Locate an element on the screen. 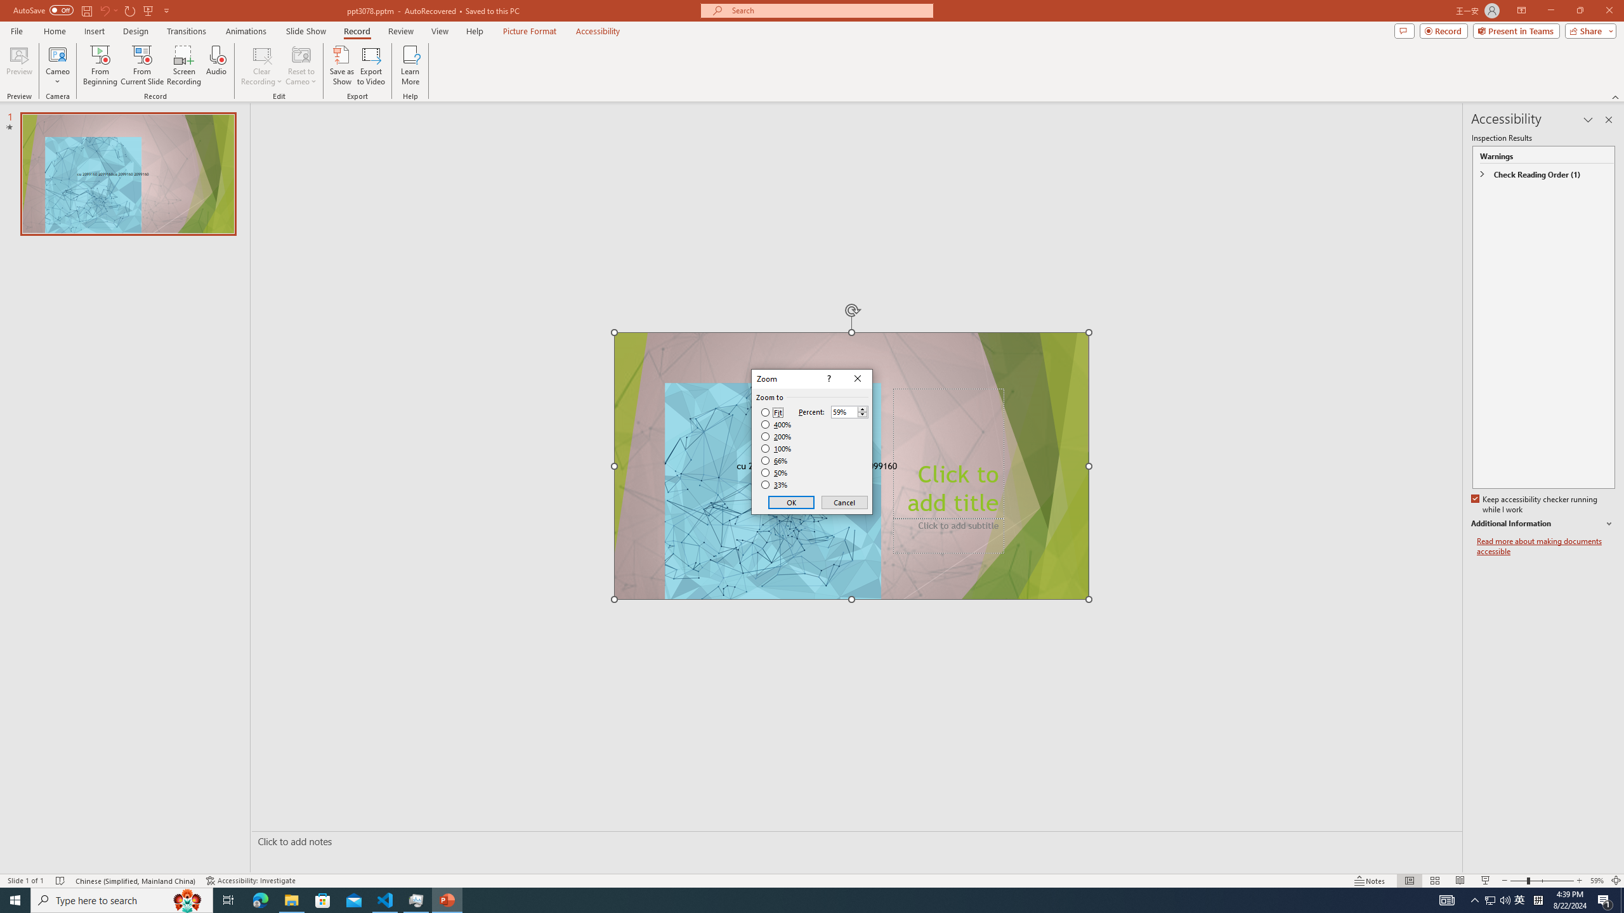 Image resolution: width=1624 pixels, height=913 pixels. Start is located at coordinates (15, 900).